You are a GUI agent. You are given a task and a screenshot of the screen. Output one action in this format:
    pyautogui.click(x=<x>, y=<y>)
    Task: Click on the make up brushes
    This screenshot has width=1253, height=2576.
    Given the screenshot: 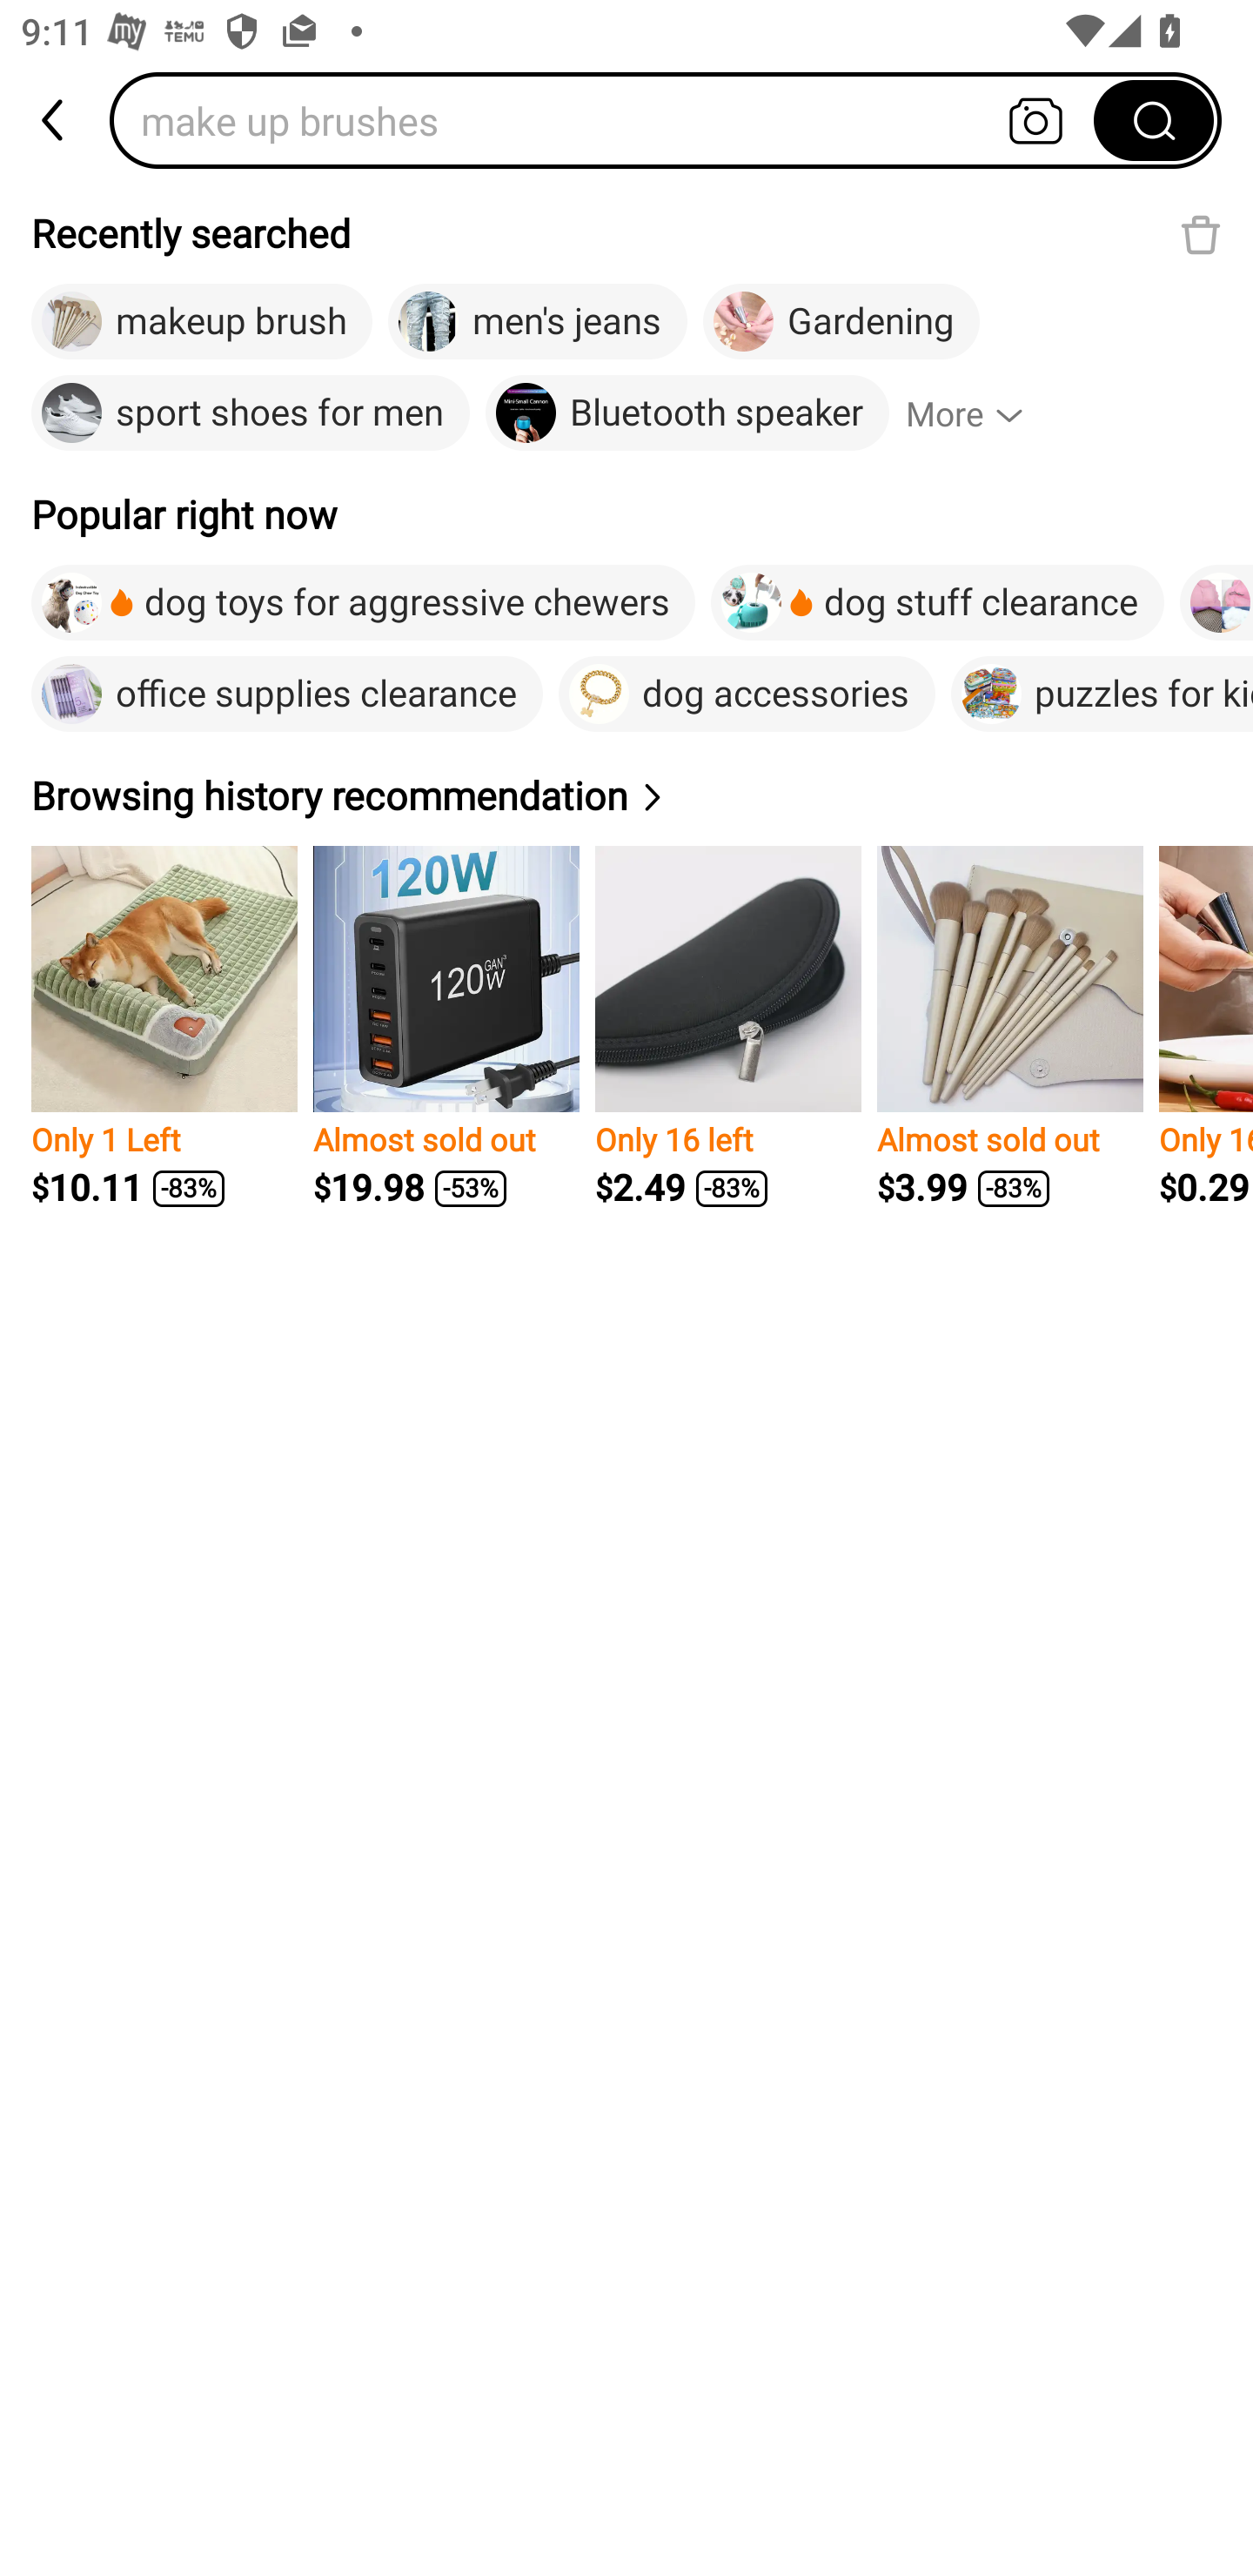 What is the action you would take?
    pyautogui.click(x=612, y=120)
    